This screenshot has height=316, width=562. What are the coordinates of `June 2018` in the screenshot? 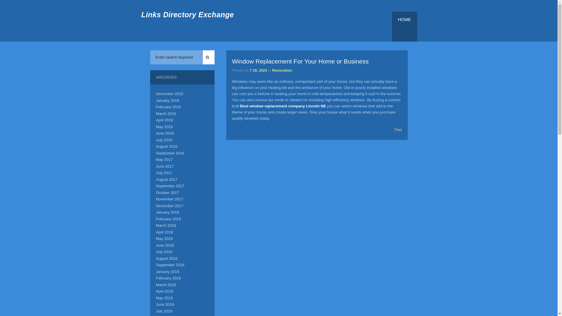 It's located at (165, 245).